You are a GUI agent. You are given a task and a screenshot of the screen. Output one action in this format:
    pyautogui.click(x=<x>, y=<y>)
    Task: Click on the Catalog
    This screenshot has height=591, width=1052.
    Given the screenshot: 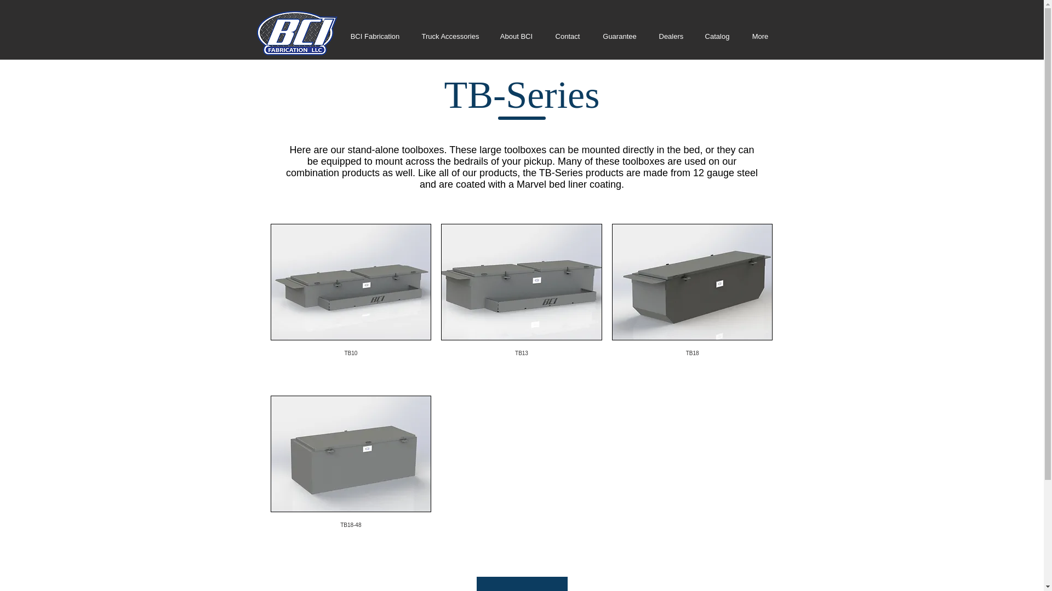 What is the action you would take?
    pyautogui.click(x=717, y=36)
    